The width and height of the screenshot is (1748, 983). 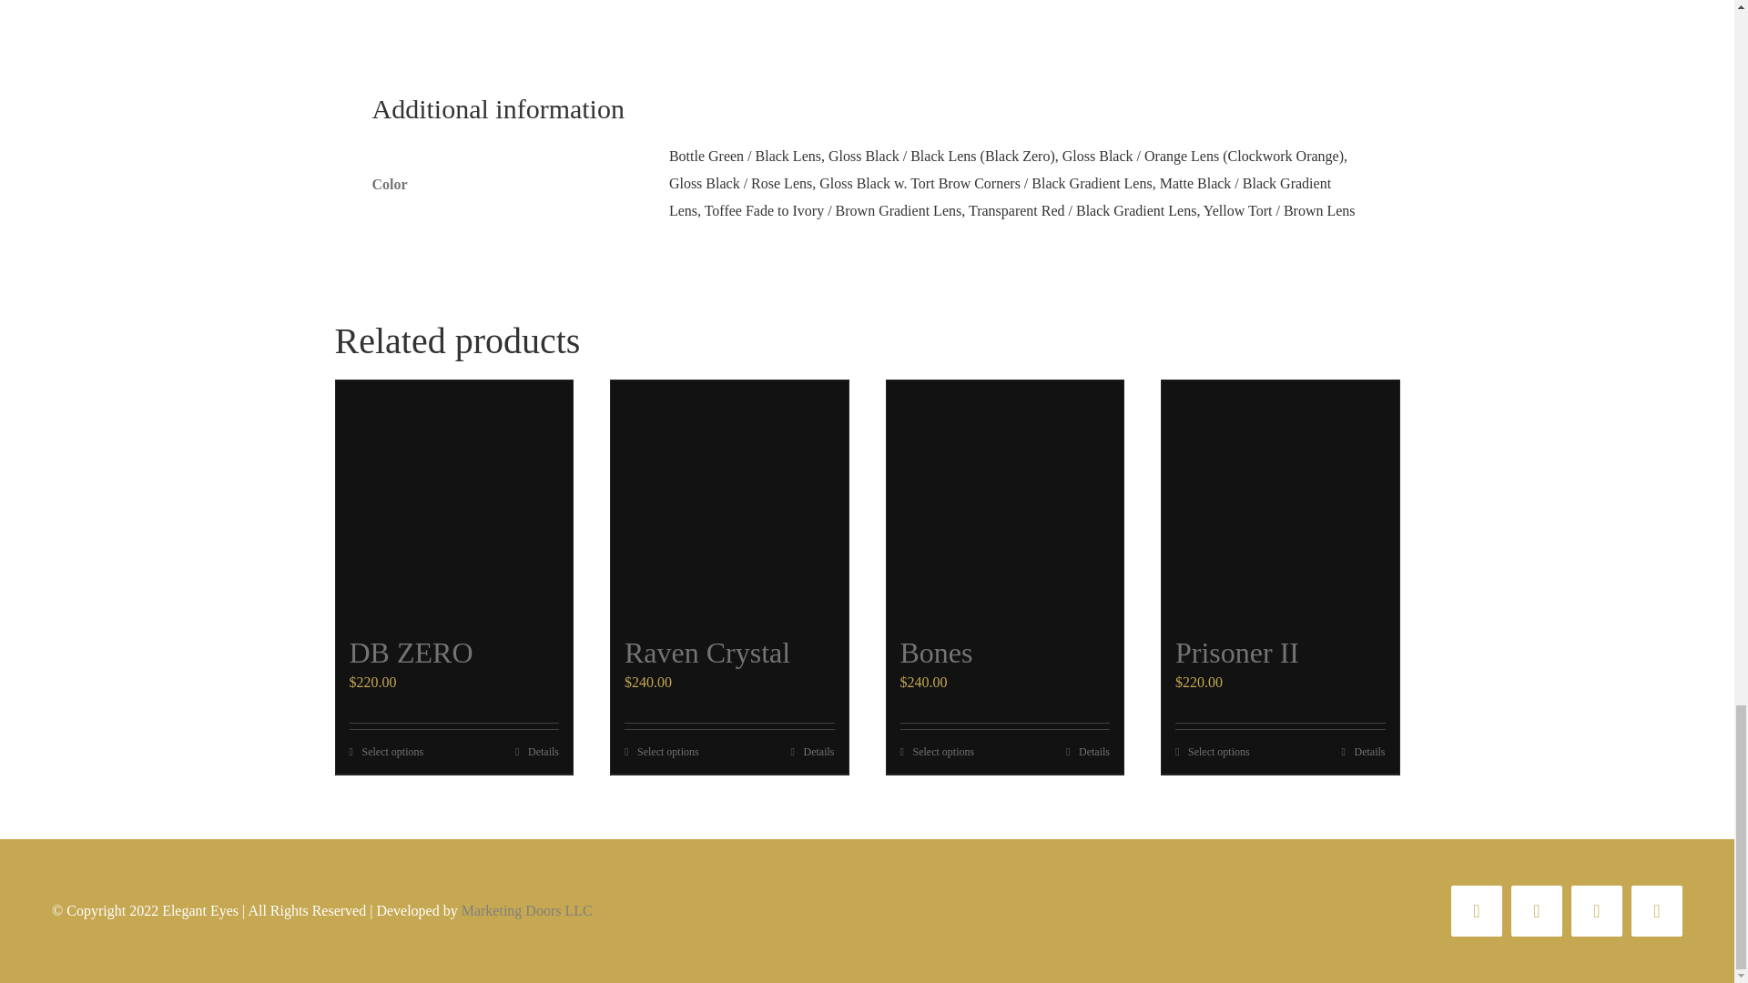 I want to click on Bones, so click(x=936, y=652).